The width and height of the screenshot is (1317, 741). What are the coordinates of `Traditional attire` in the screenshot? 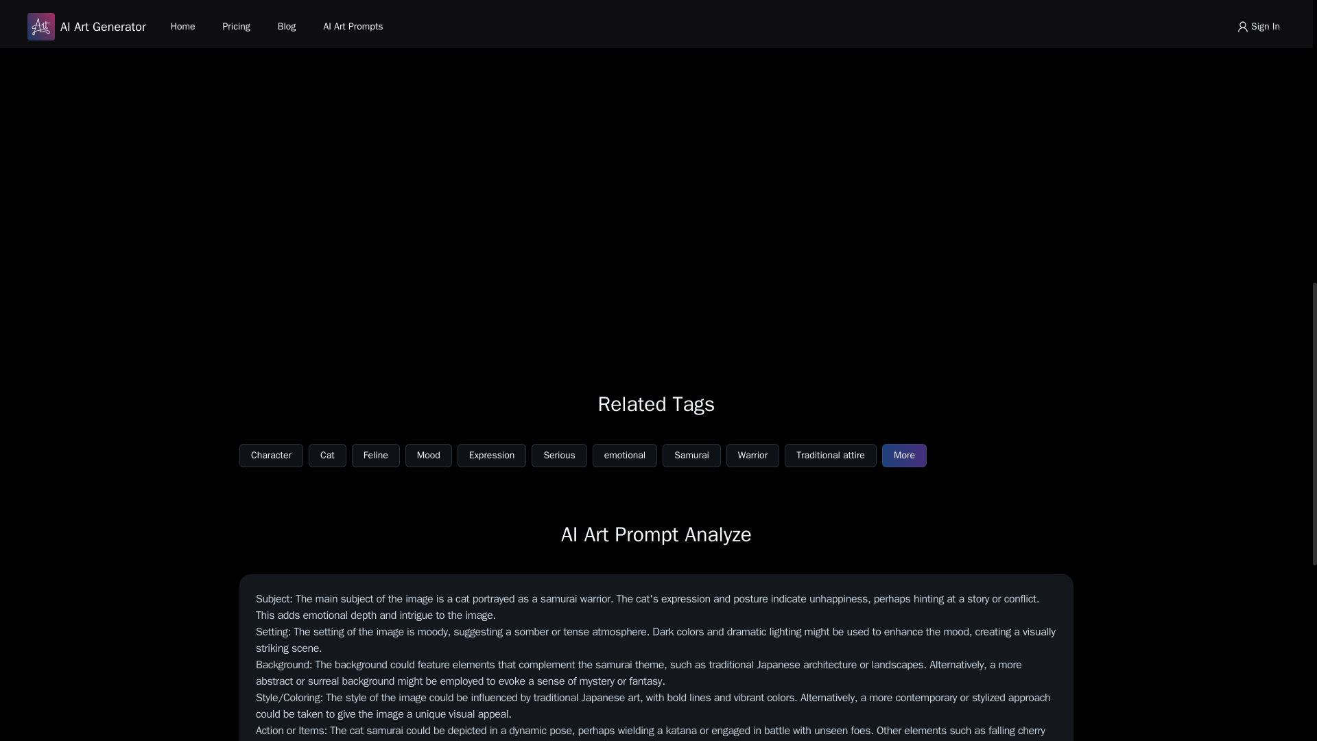 It's located at (831, 456).